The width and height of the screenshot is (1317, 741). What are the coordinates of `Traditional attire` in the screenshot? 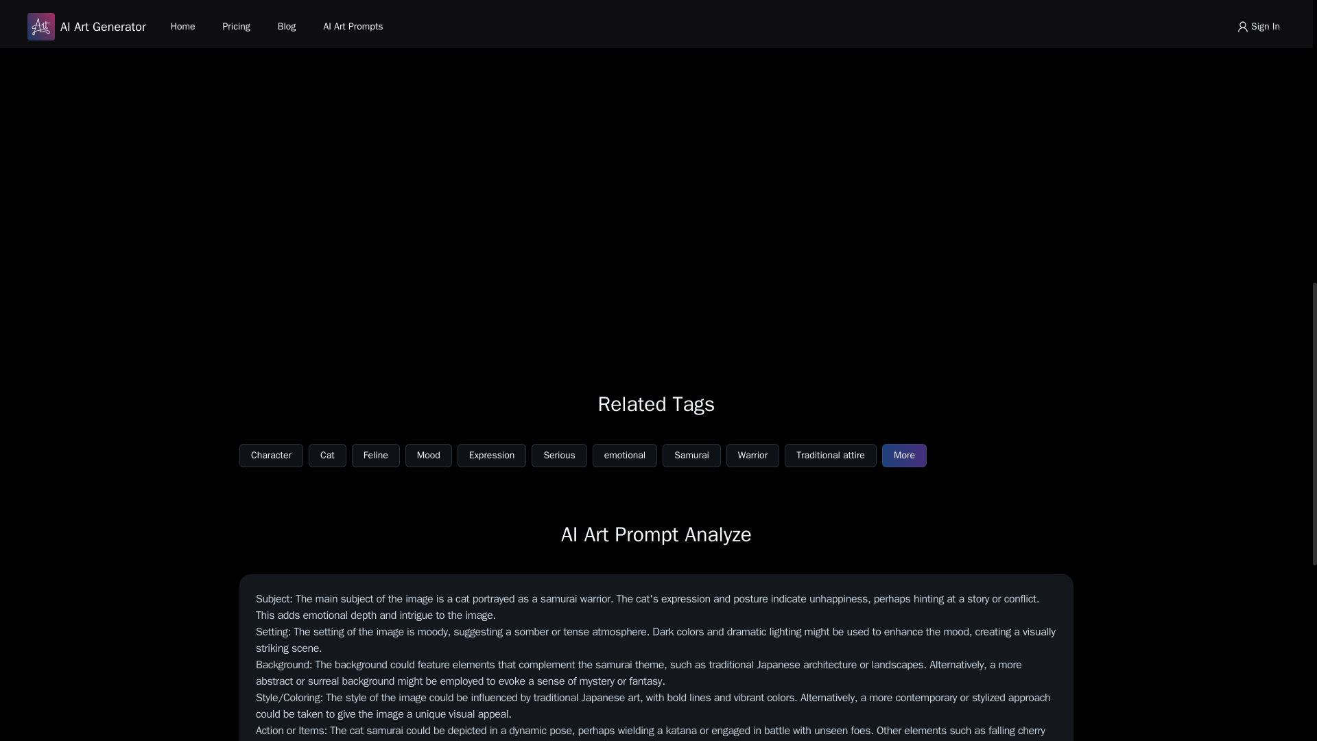 It's located at (831, 456).